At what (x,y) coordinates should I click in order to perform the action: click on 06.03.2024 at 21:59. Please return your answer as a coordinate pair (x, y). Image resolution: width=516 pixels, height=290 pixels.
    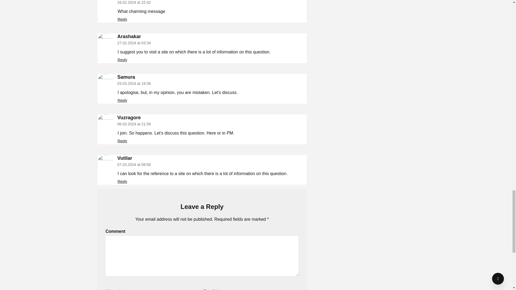
    Looking at the image, I should click on (134, 124).